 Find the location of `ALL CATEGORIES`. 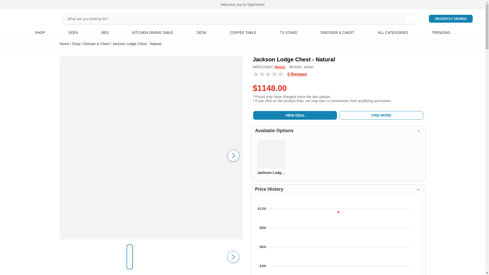

ALL CATEGORIES is located at coordinates (393, 33).